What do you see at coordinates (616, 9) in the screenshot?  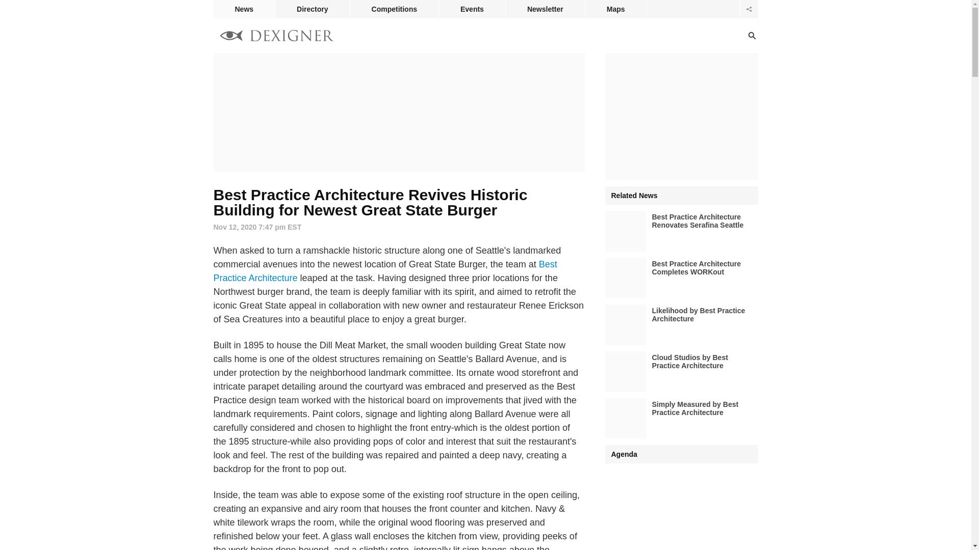 I see `Maps` at bounding box center [616, 9].